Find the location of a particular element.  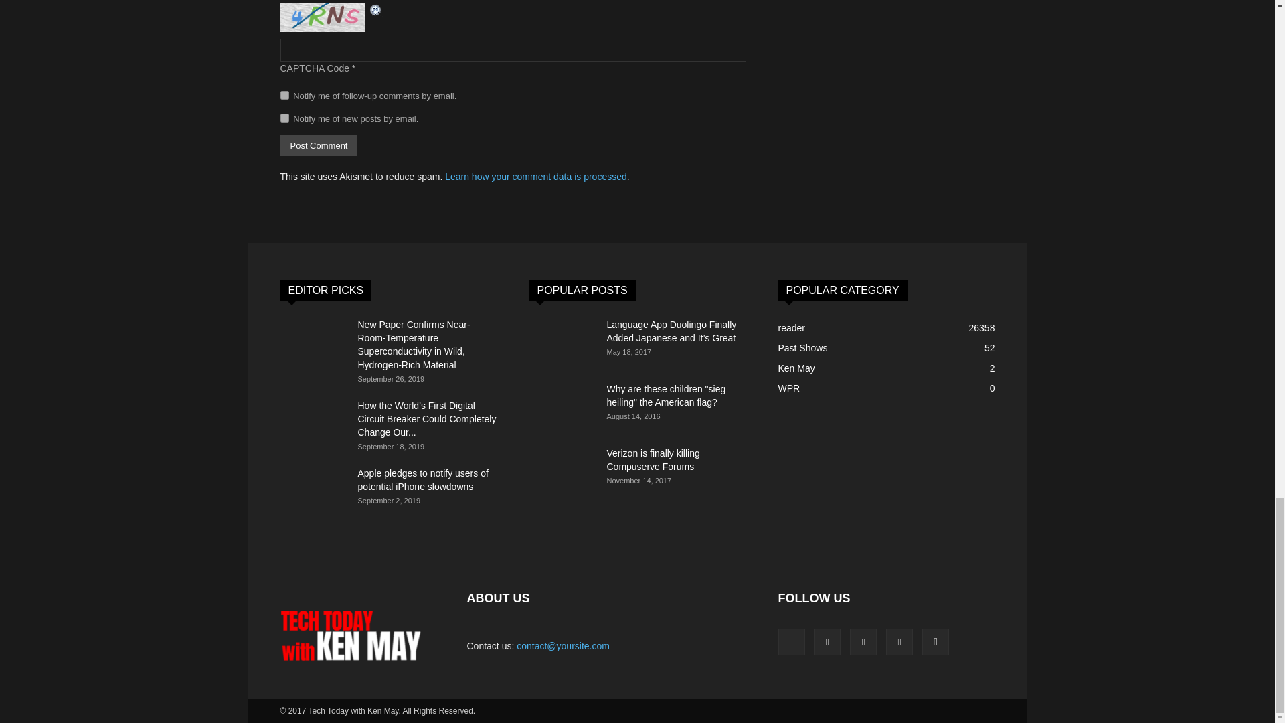

Post Comment is located at coordinates (319, 145).